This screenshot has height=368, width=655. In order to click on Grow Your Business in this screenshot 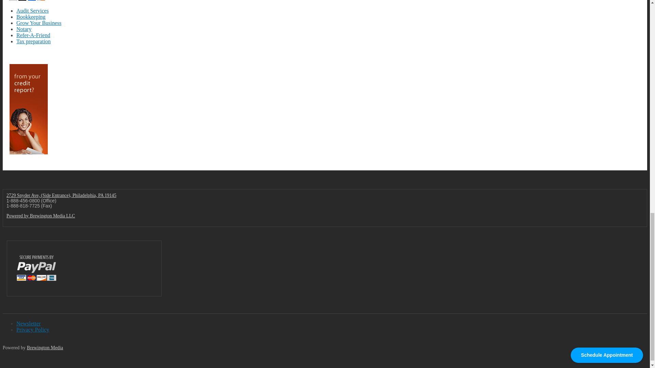, I will do `click(39, 23)`.